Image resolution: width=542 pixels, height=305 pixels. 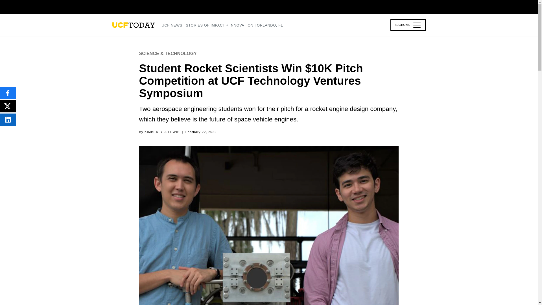 What do you see at coordinates (8, 93) in the screenshot?
I see `SHARE` at bounding box center [8, 93].